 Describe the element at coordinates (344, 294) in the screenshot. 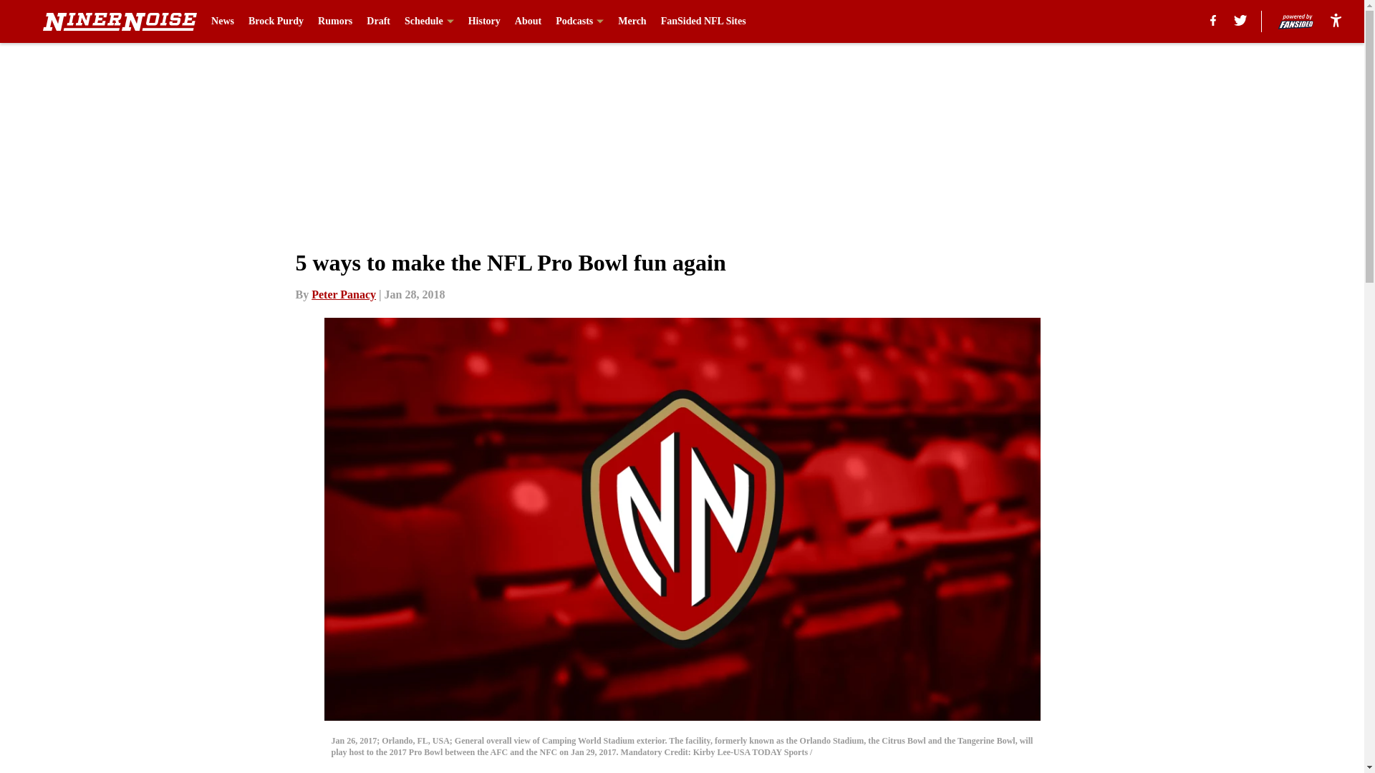

I see `Peter Panacy` at that location.